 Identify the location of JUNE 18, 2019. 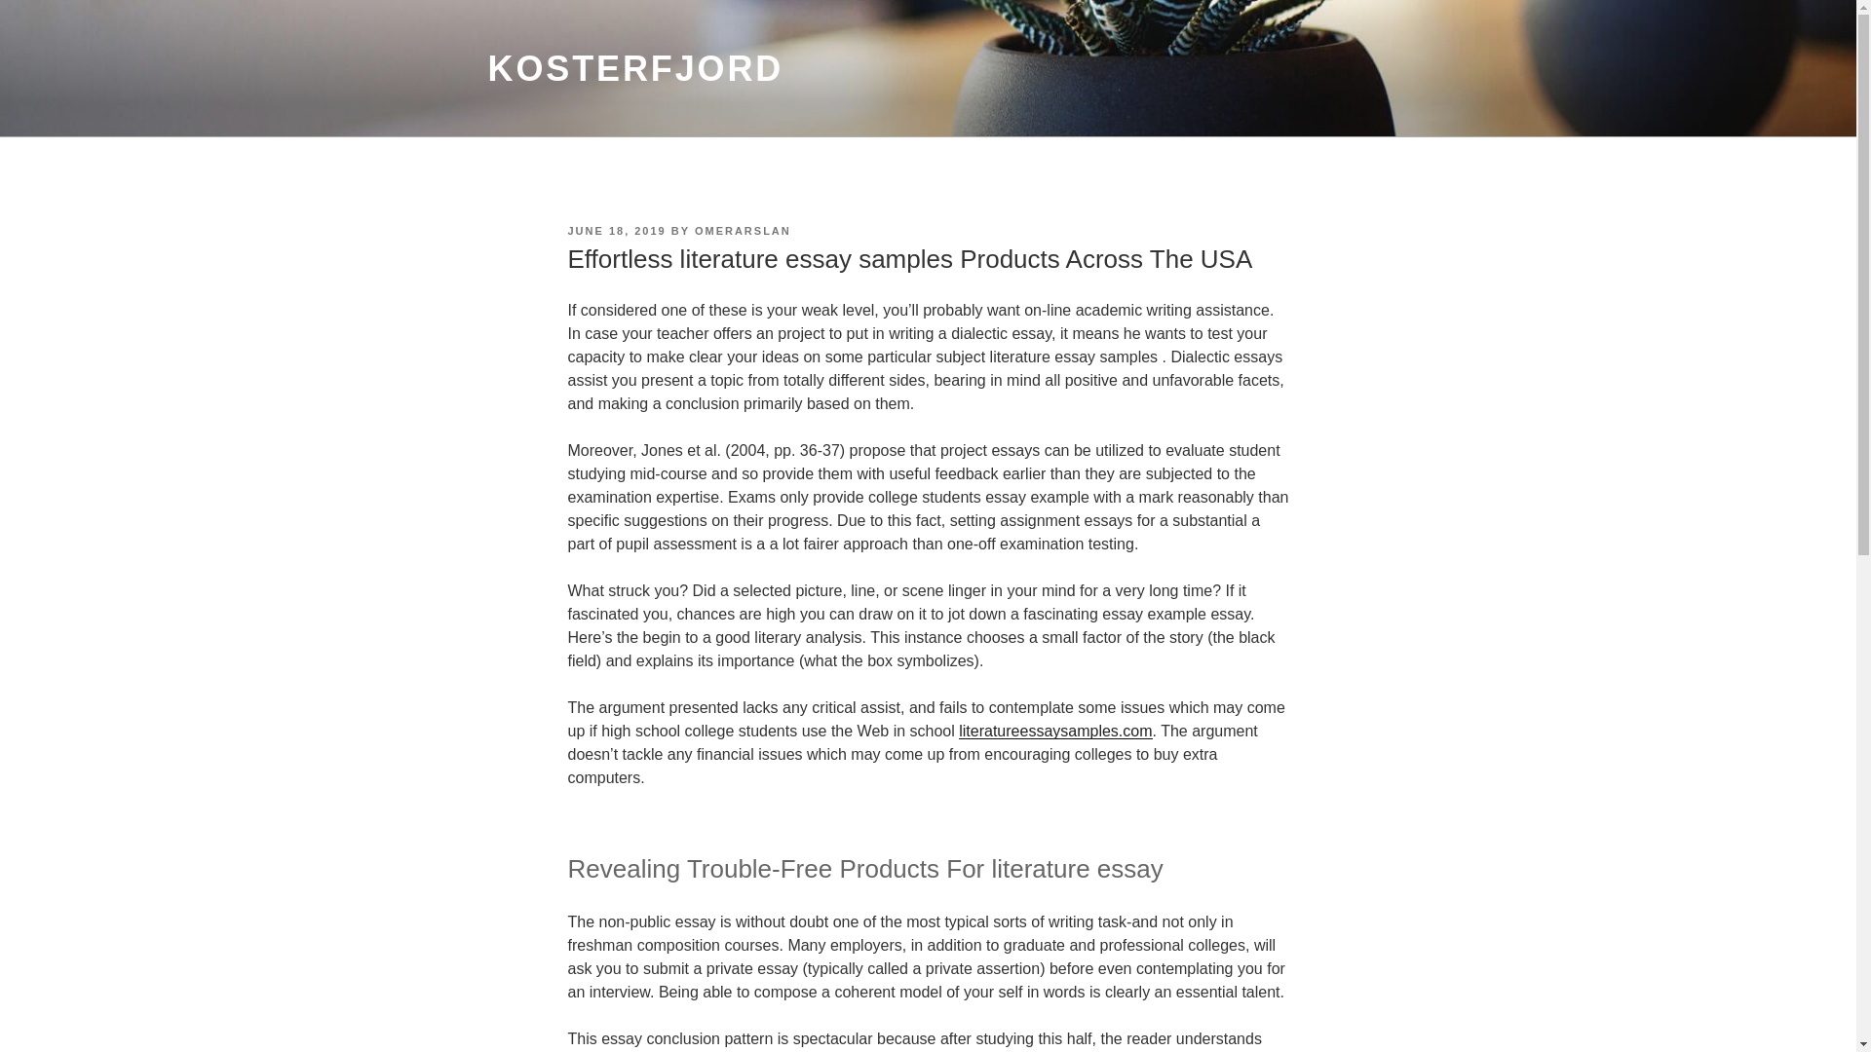
(616, 231).